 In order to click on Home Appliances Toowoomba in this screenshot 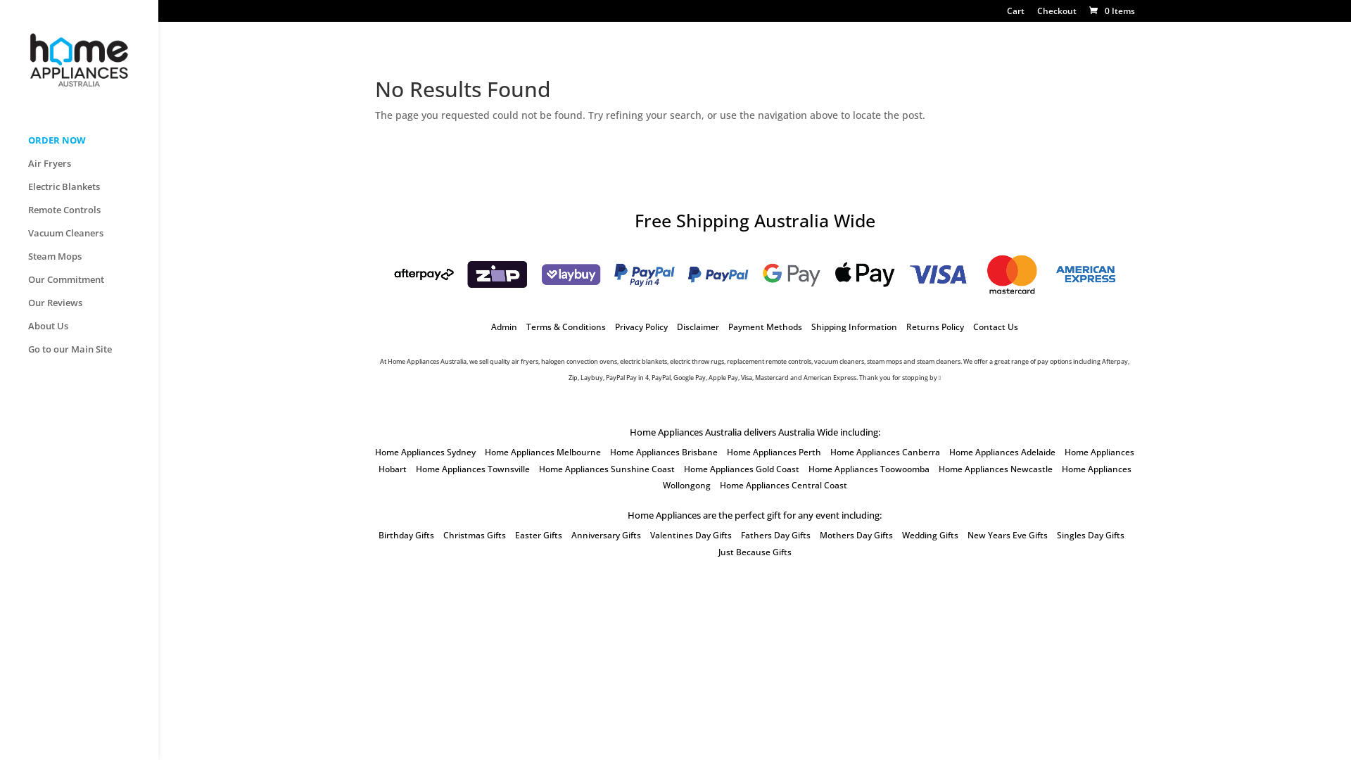, I will do `click(868, 469)`.